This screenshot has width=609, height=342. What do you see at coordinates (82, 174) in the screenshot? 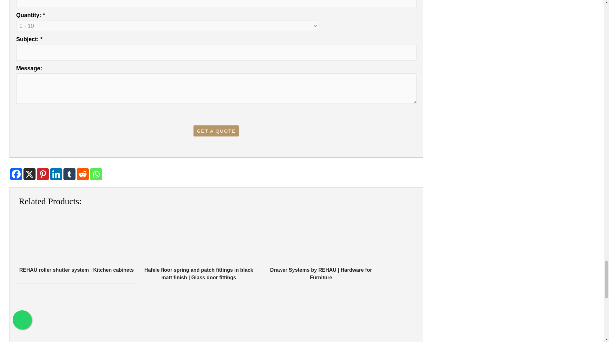
I see `Reddit` at bounding box center [82, 174].